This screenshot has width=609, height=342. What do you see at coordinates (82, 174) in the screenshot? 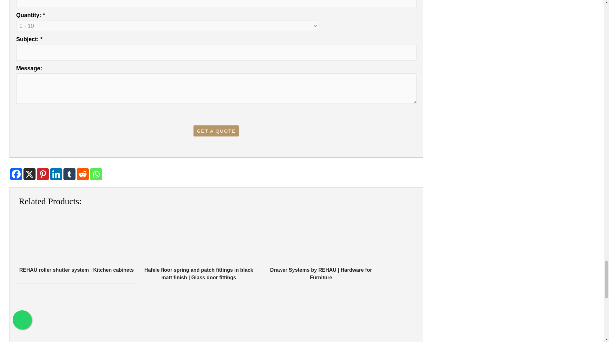
I see `Reddit` at bounding box center [82, 174].